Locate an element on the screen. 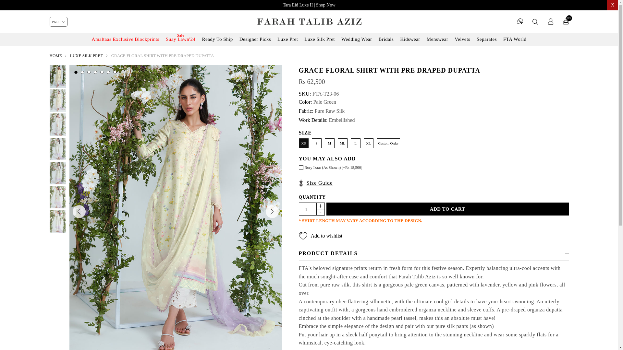 The width and height of the screenshot is (623, 350). Suay Lawn'24 is located at coordinates (180, 39).